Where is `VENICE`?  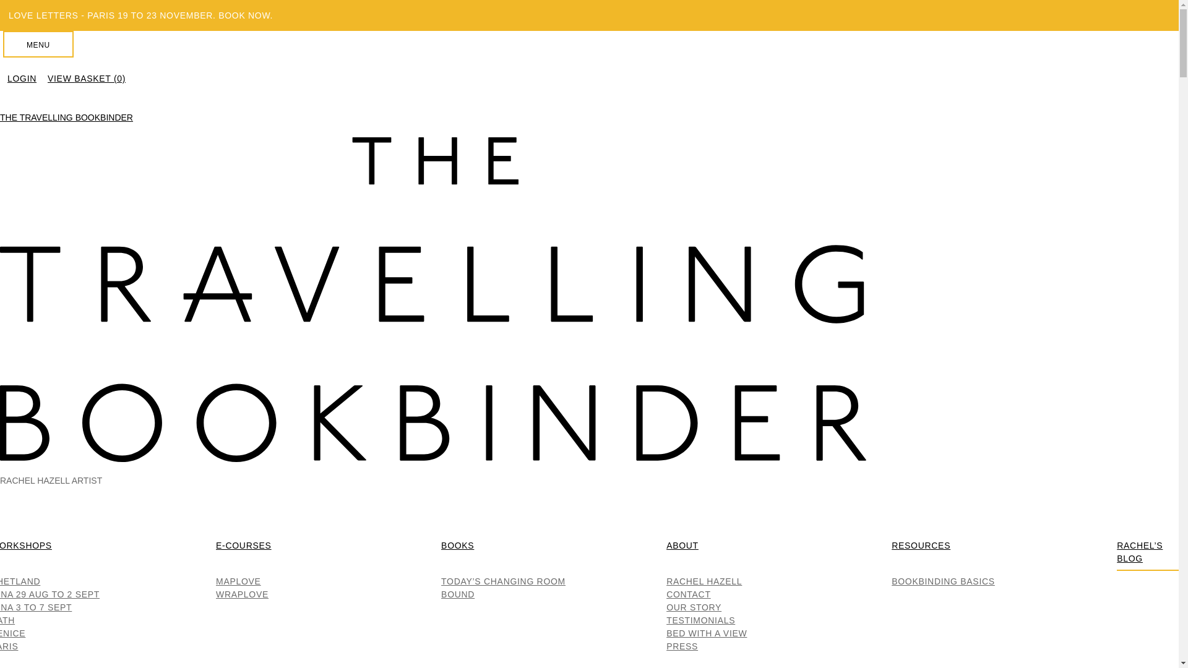 VENICE is located at coordinates (12, 633).